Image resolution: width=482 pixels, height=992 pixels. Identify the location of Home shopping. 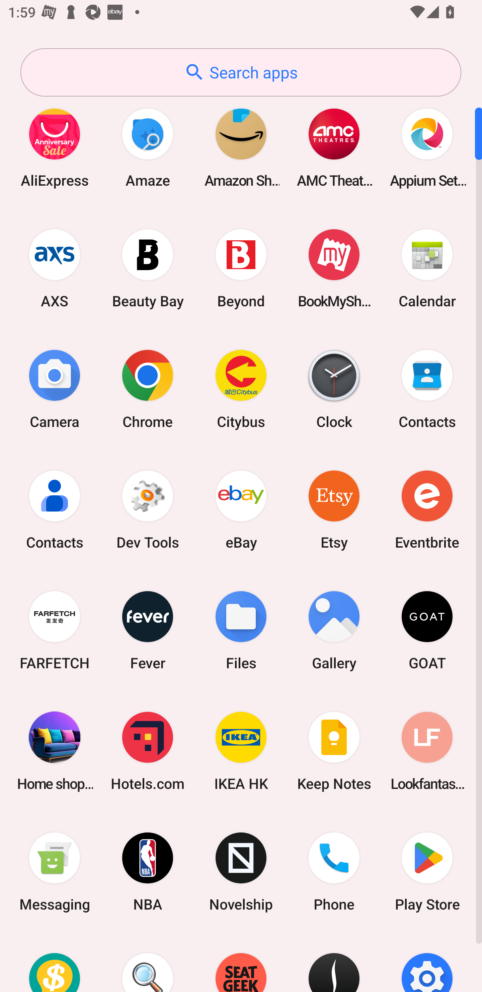
(55, 751).